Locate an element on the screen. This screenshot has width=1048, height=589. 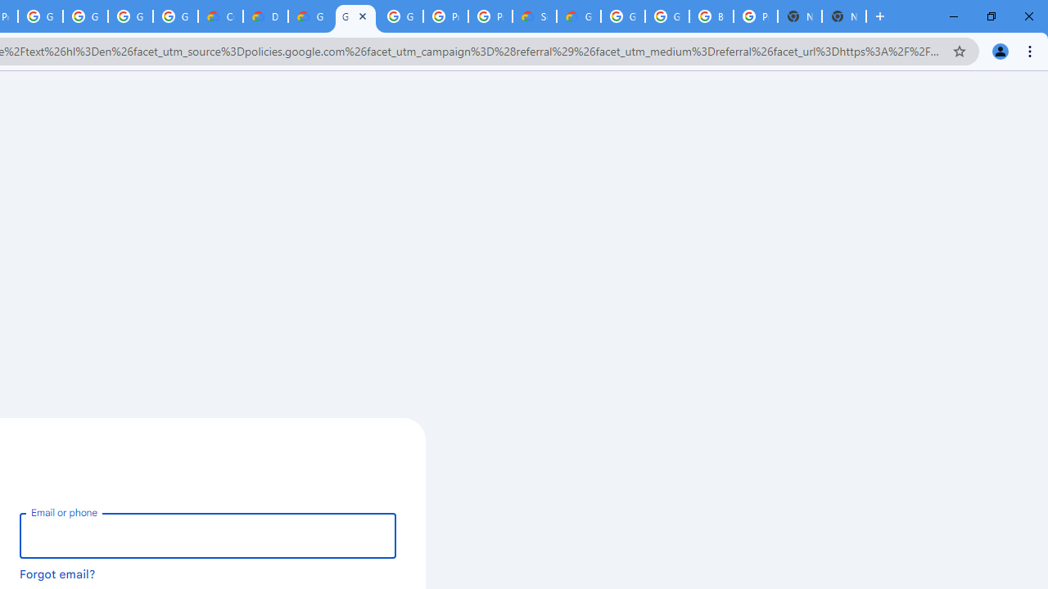
Google Cloud Platform is located at coordinates (667, 16).